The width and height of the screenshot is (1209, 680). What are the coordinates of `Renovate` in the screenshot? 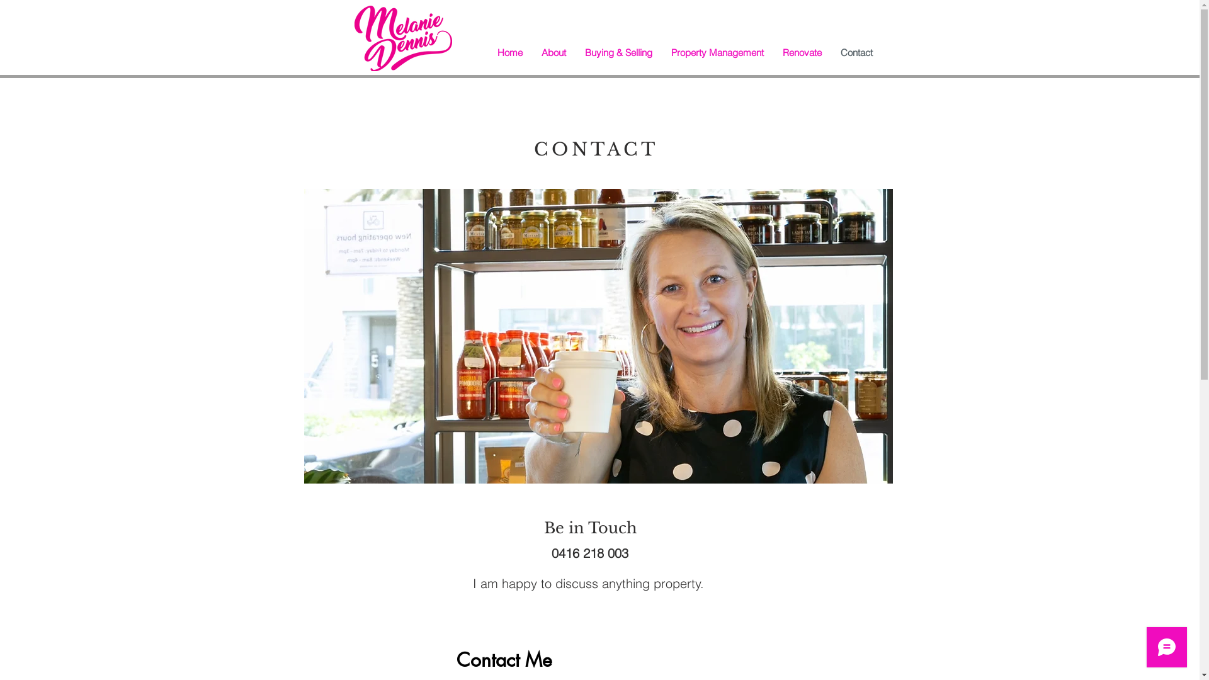 It's located at (802, 53).